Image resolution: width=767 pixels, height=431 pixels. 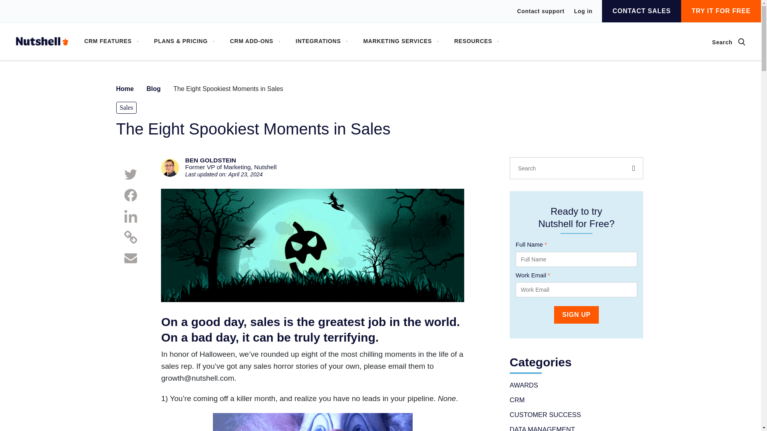 I want to click on INTEGRATIONS, so click(x=321, y=42).